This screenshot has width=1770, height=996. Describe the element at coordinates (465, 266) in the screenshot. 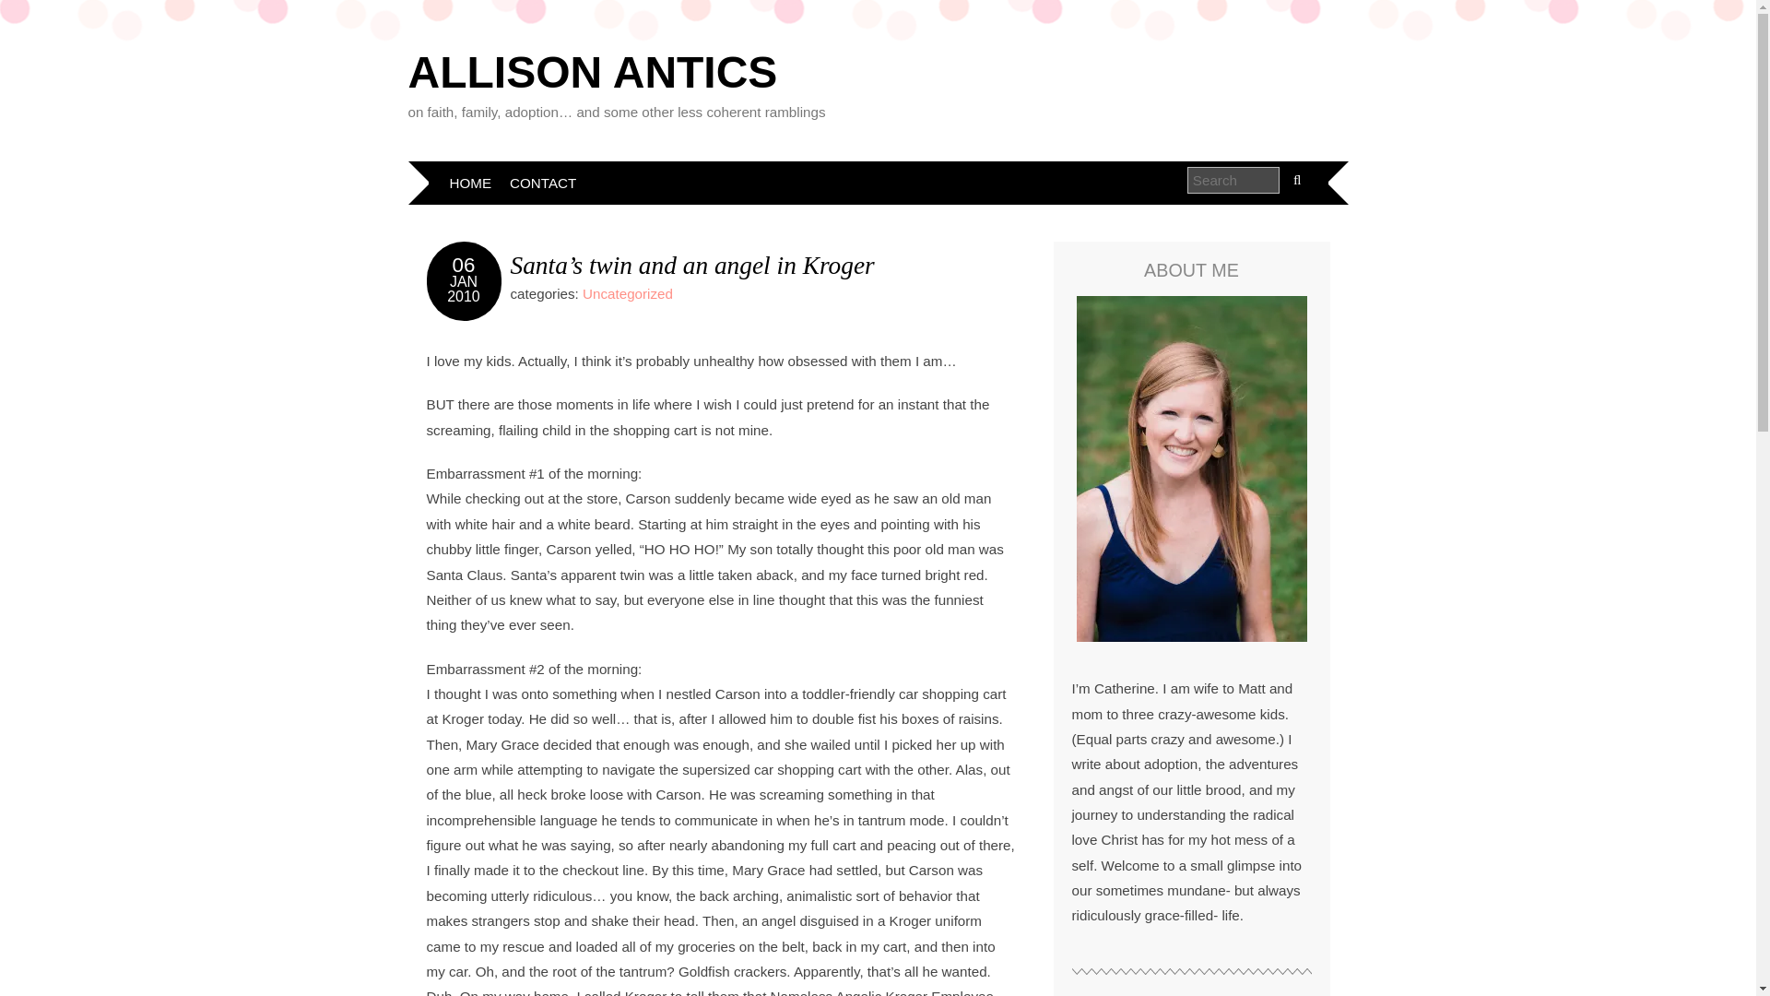

I see `06` at that location.